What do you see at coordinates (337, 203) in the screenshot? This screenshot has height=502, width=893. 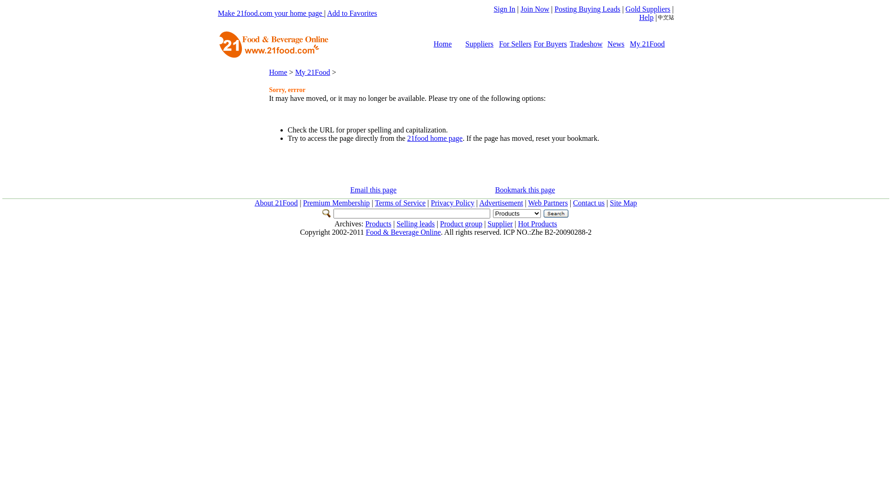 I see `Premium Membership` at bounding box center [337, 203].